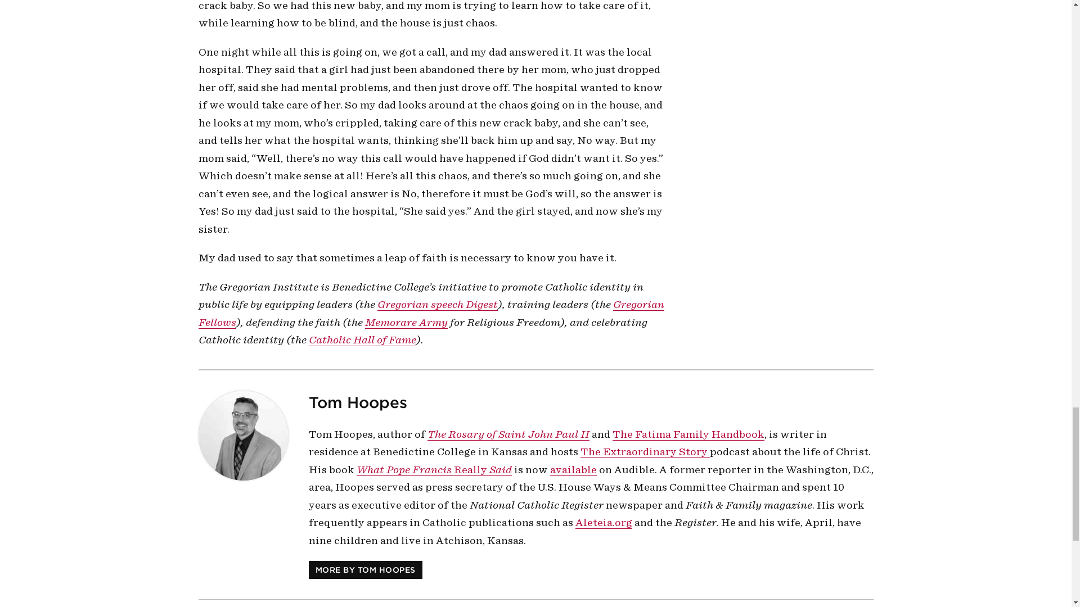 The image size is (1080, 607). What do you see at coordinates (687, 434) in the screenshot?
I see `The Fatima Family Handbook` at bounding box center [687, 434].